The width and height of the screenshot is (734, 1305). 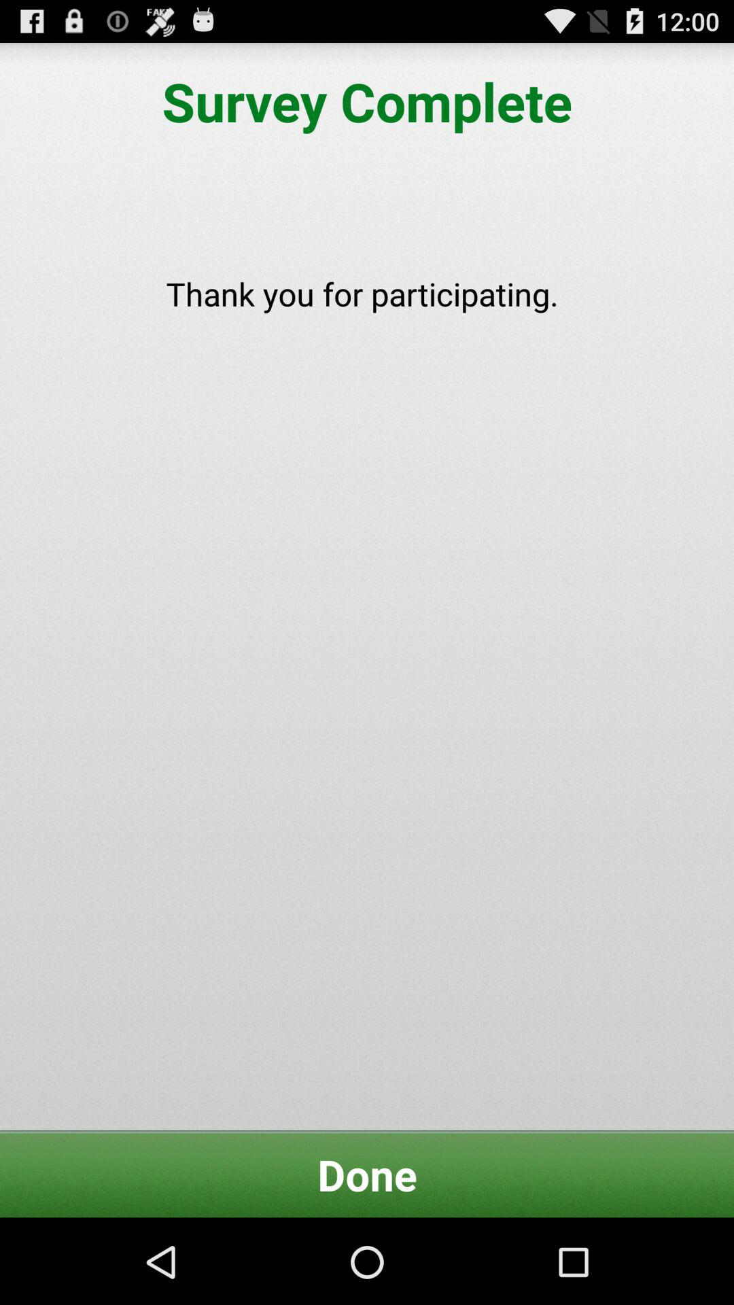 What do you see at coordinates (367, 1174) in the screenshot?
I see `swipe to done` at bounding box center [367, 1174].